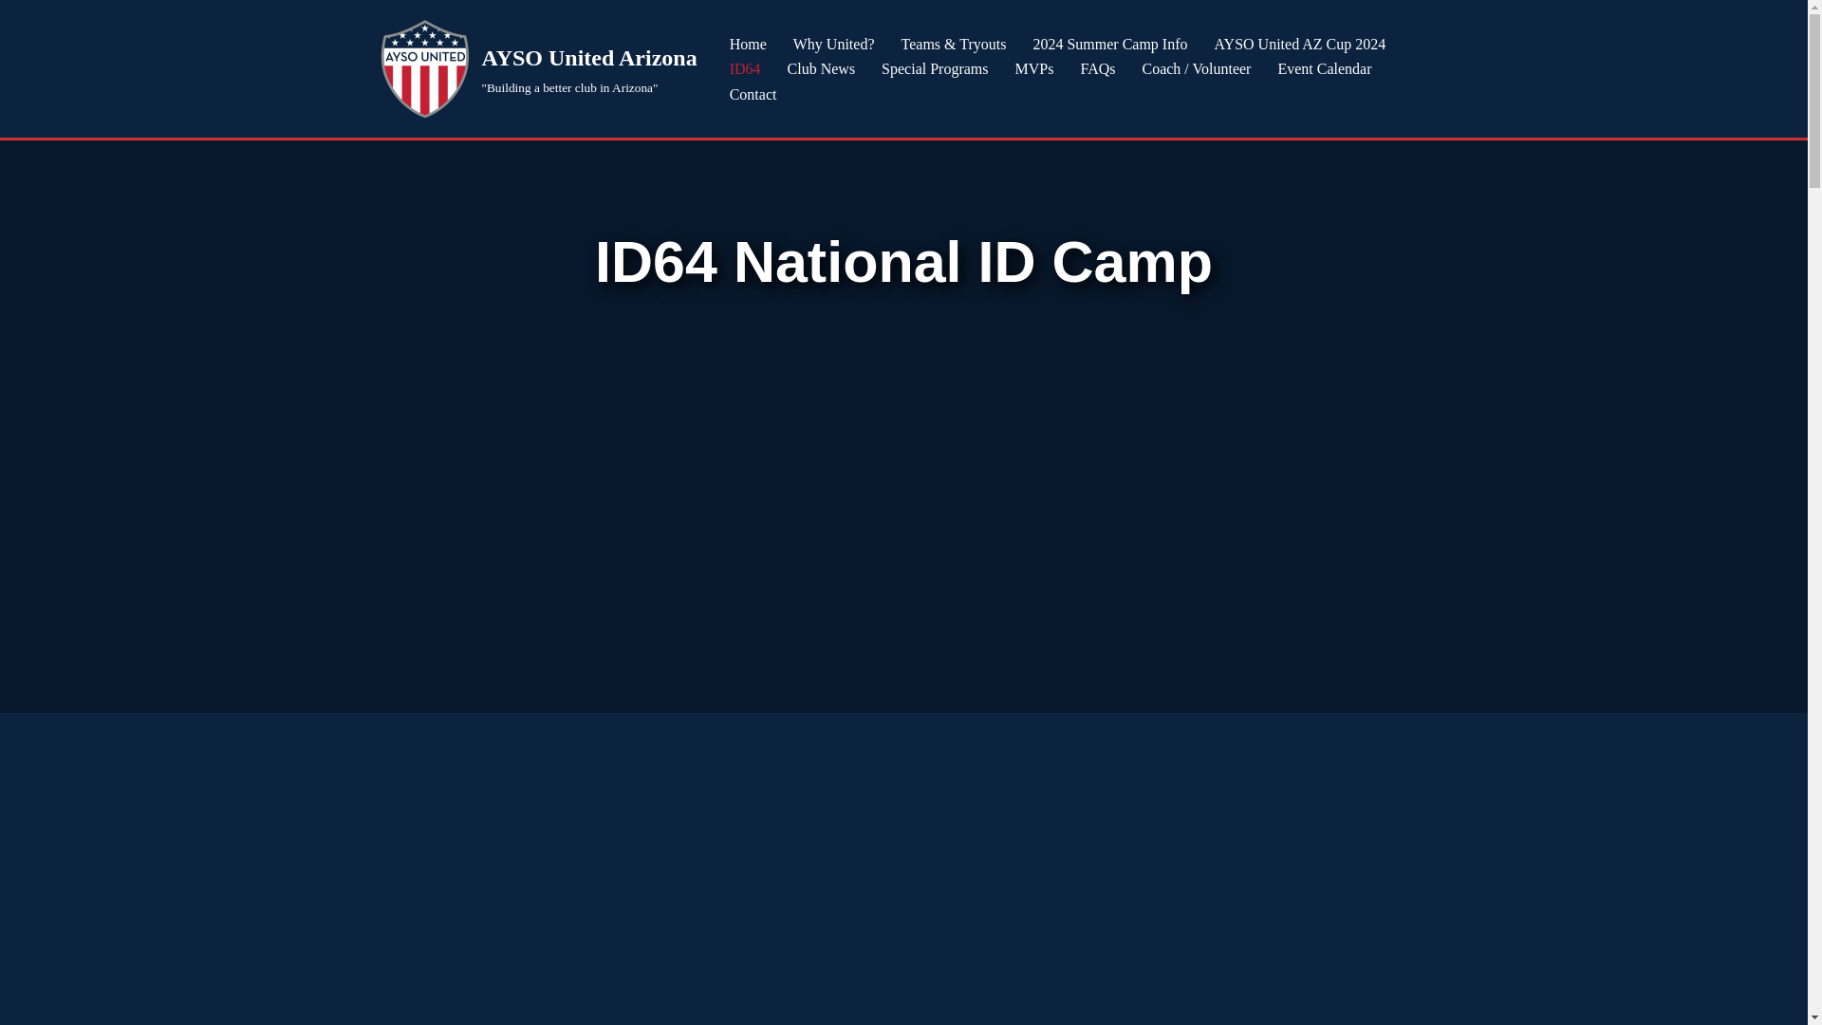  What do you see at coordinates (1097, 68) in the screenshot?
I see `FAQs` at bounding box center [1097, 68].